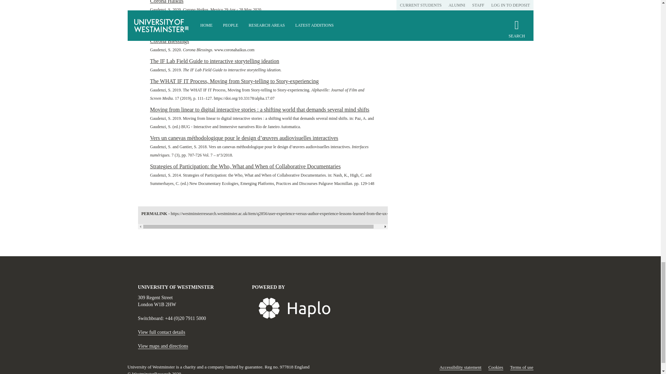  What do you see at coordinates (161, 332) in the screenshot?
I see `View full contact details` at bounding box center [161, 332].